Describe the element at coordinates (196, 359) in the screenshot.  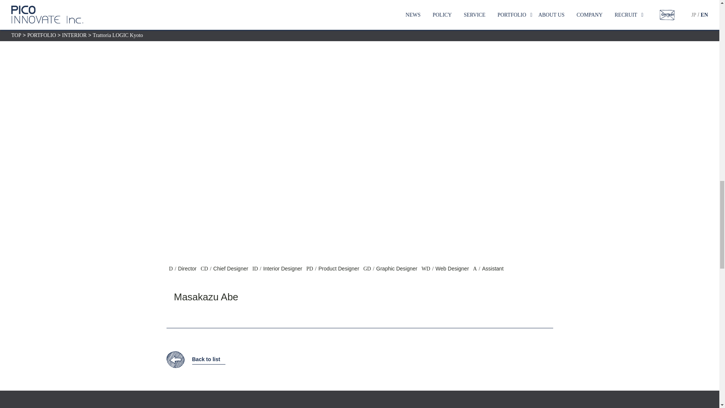
I see `Back to list` at that location.